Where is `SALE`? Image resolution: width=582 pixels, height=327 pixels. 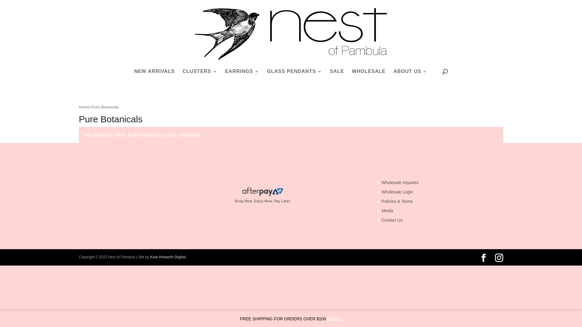 SALE is located at coordinates (337, 78).